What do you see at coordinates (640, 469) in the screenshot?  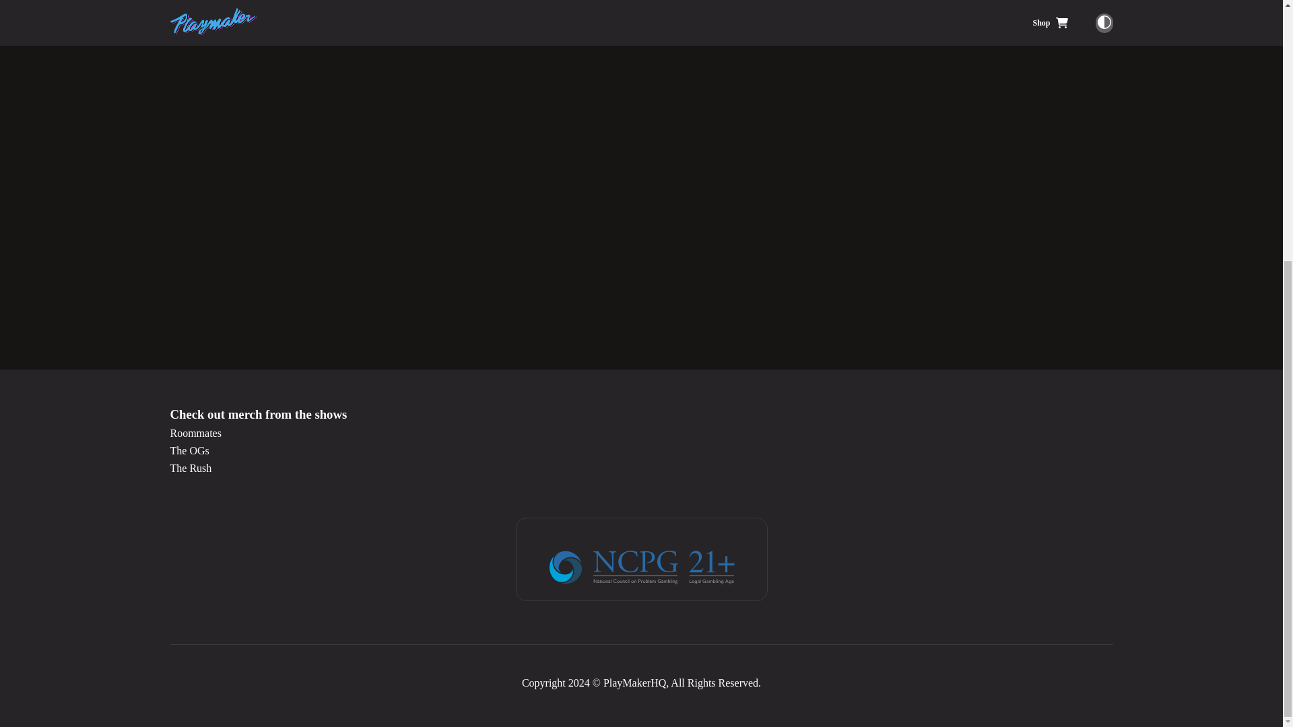 I see `The Rush` at bounding box center [640, 469].